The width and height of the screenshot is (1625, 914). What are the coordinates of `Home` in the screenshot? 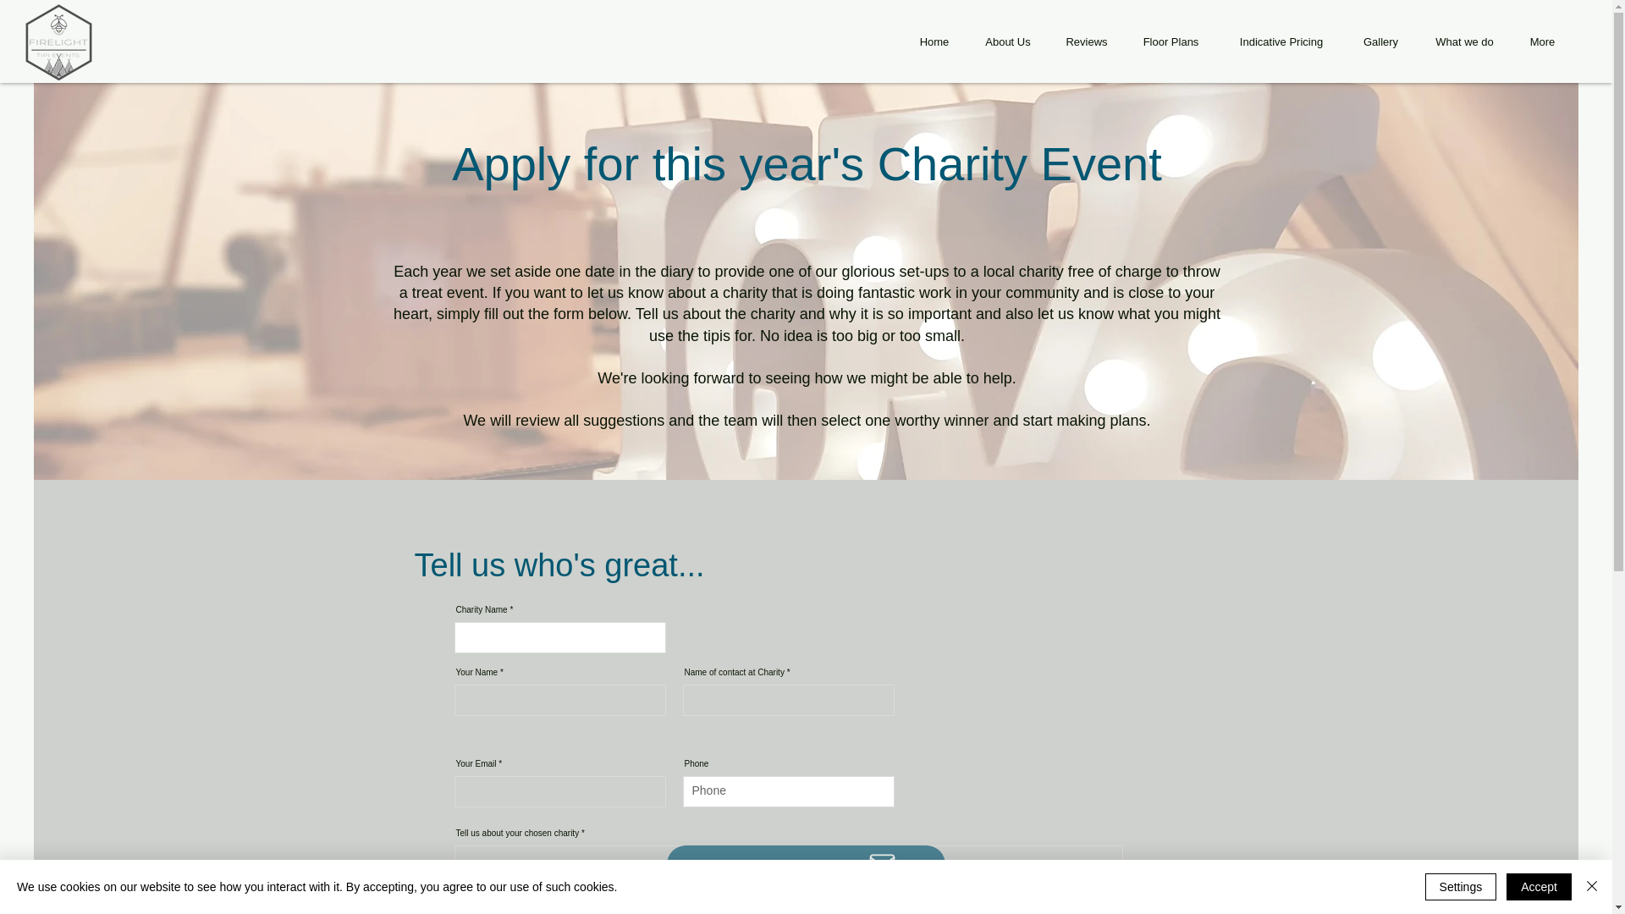 It's located at (934, 41).